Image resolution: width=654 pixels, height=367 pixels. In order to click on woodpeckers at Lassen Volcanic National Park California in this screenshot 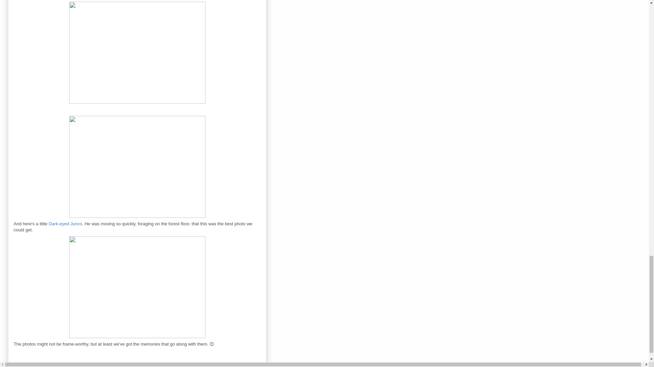, I will do `click(137, 53)`.